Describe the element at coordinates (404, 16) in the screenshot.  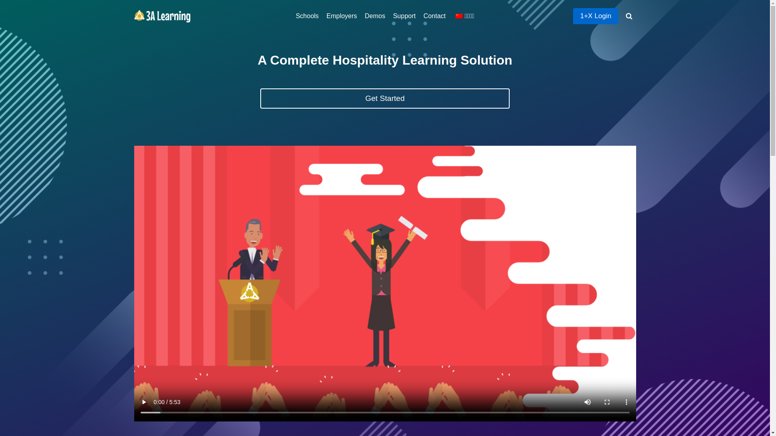
I see `Support` at that location.